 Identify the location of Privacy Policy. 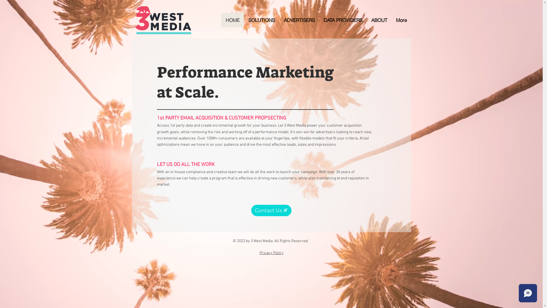
(271, 253).